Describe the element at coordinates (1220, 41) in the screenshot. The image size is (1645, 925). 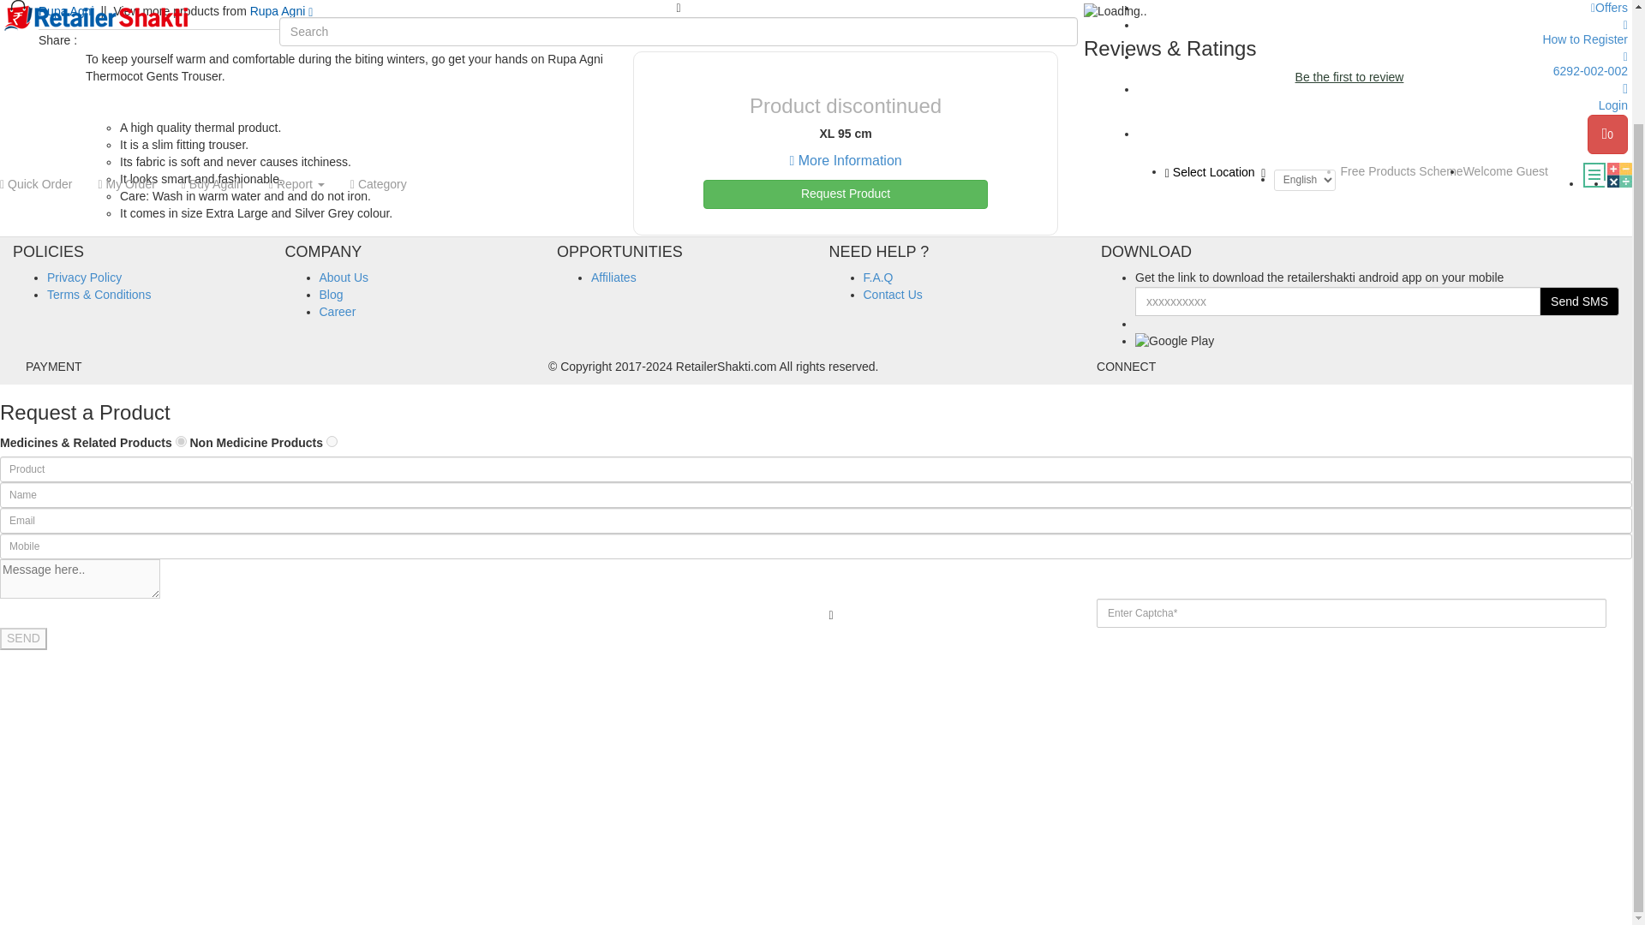
I see ` Select Location  ` at that location.